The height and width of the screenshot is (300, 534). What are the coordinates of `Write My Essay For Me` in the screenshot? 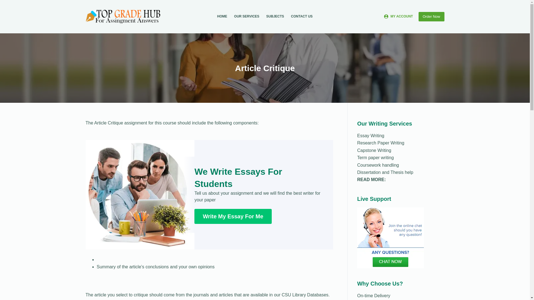 It's located at (233, 216).